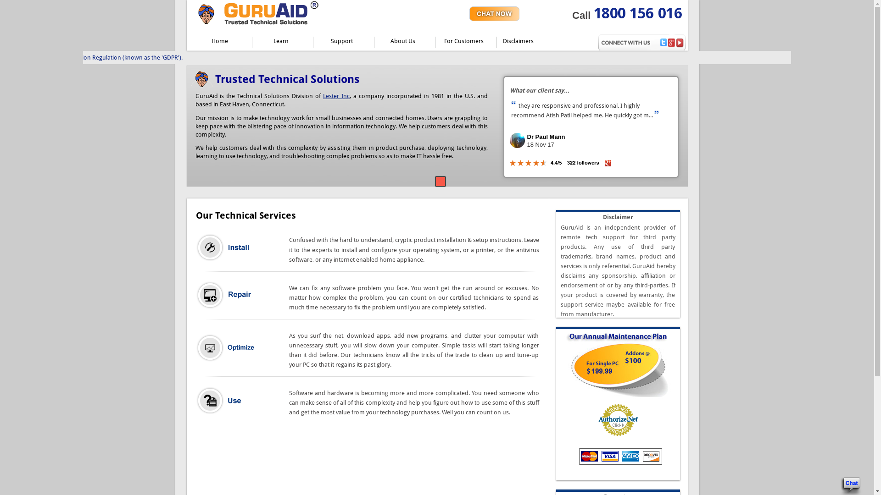 This screenshot has width=881, height=495. What do you see at coordinates (261, 25) in the screenshot?
I see `GURUAID | Trusted Technical Support` at bounding box center [261, 25].